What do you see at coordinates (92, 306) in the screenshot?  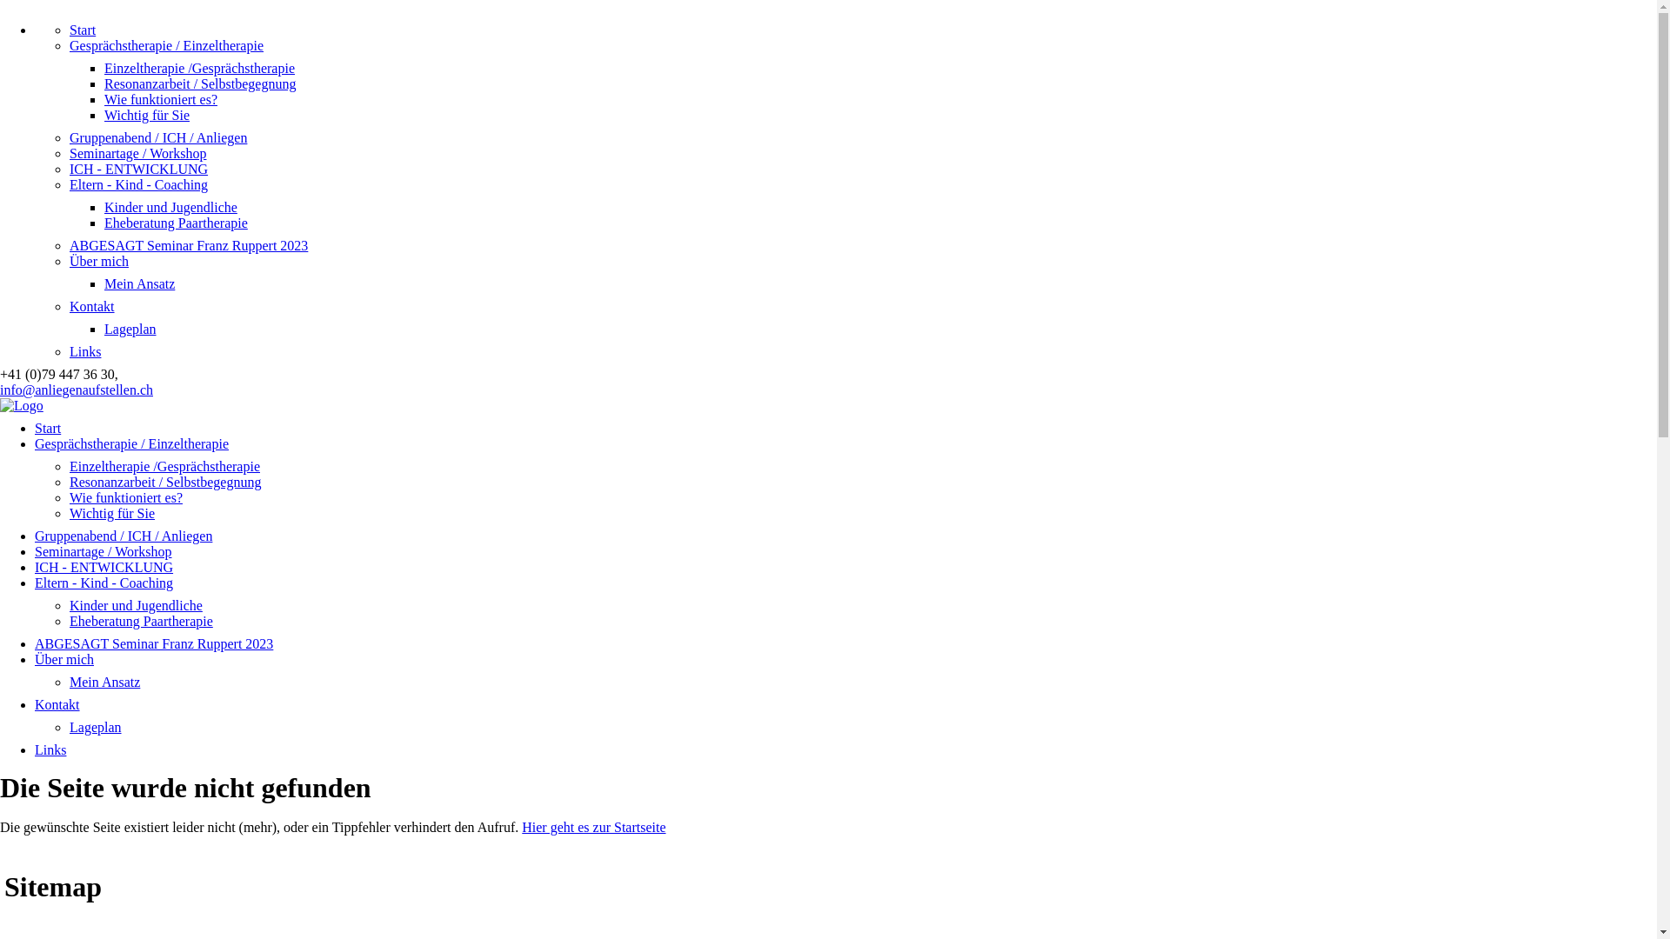 I see `Kontakt` at bounding box center [92, 306].